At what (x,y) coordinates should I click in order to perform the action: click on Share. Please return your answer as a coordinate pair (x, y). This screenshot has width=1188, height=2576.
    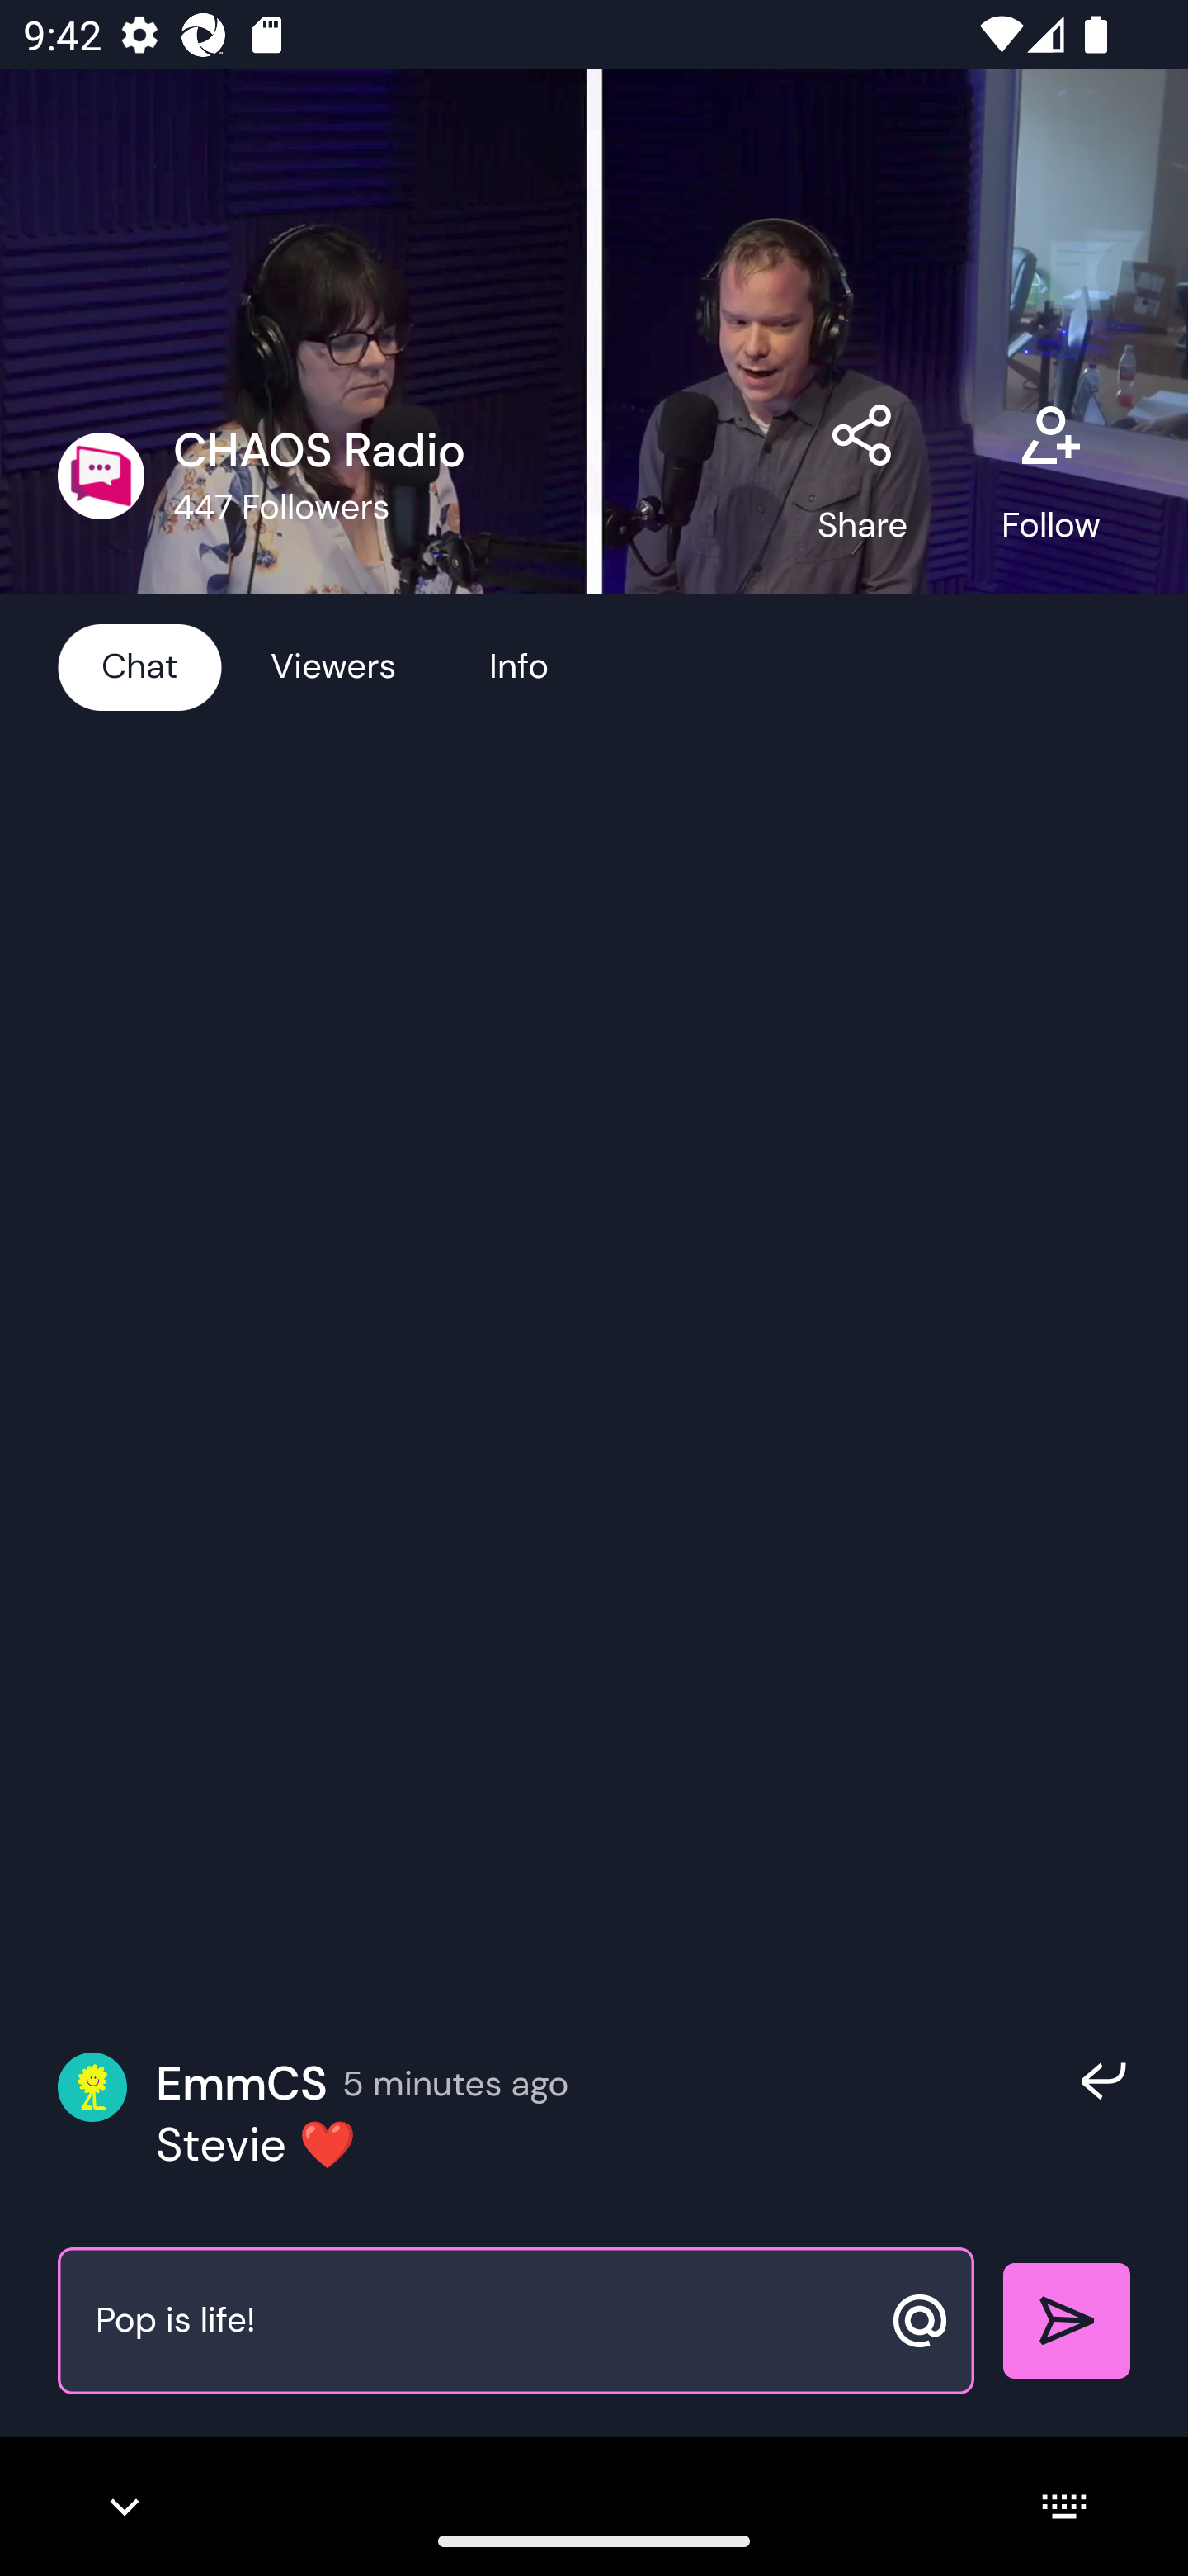
    Looking at the image, I should click on (863, 475).